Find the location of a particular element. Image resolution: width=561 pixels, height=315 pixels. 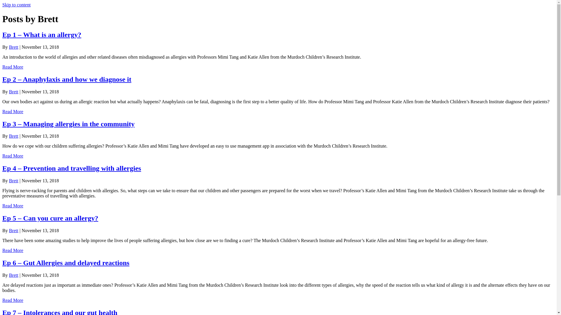

Brett is located at coordinates (14, 92).